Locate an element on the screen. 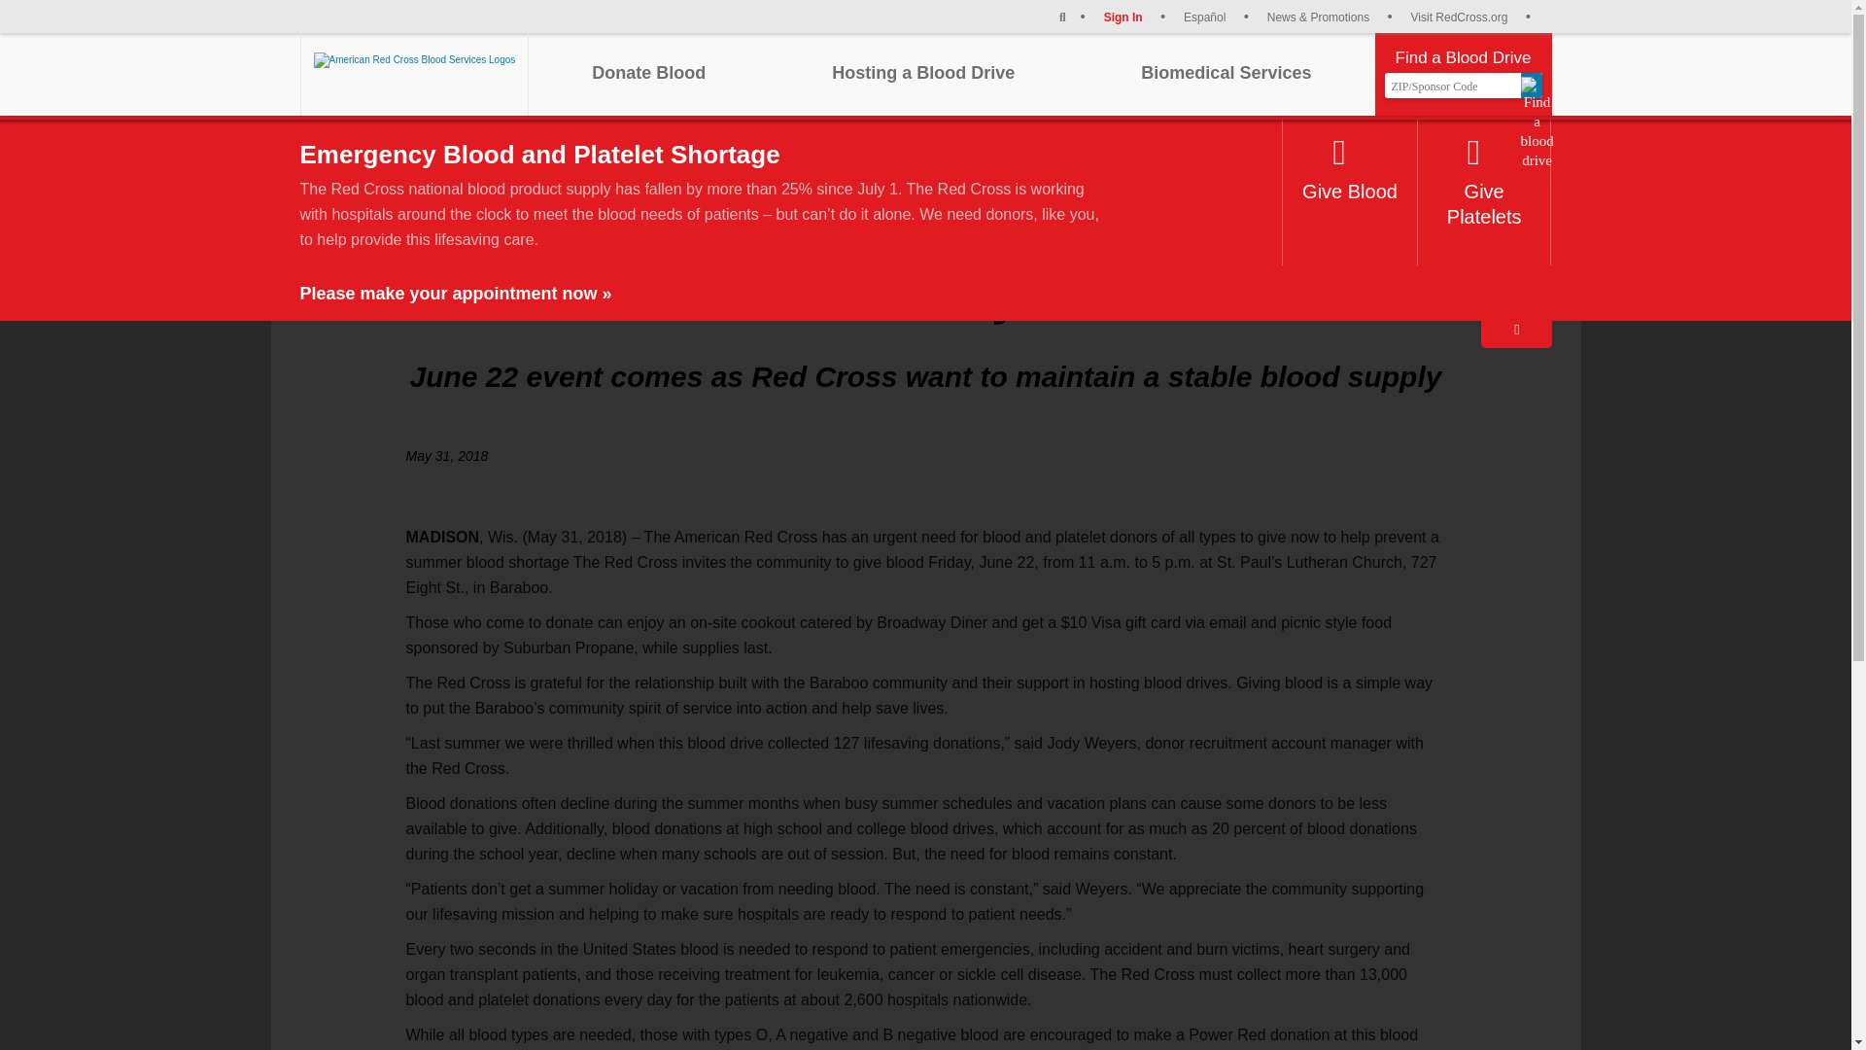 The height and width of the screenshot is (1050, 1866). Share via Email is located at coordinates (1412, 152).